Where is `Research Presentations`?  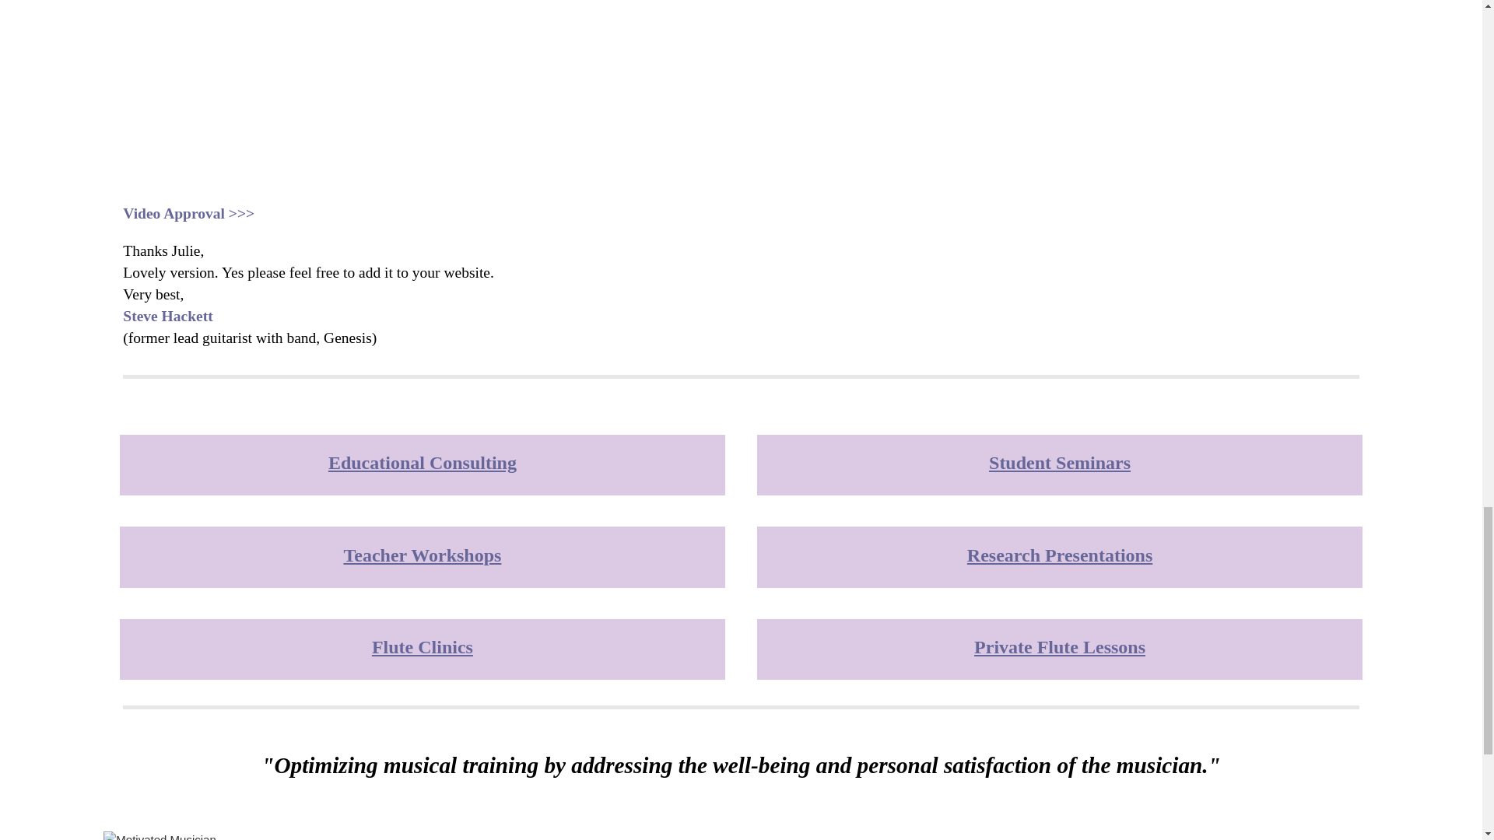
Research Presentations is located at coordinates (1059, 555).